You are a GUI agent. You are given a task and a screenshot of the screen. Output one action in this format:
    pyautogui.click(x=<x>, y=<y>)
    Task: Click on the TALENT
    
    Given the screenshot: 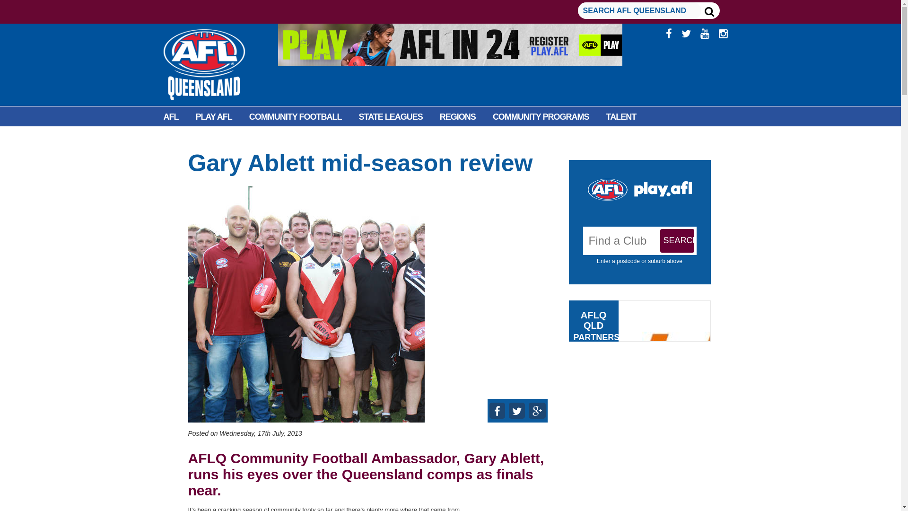 What is the action you would take?
    pyautogui.click(x=621, y=117)
    